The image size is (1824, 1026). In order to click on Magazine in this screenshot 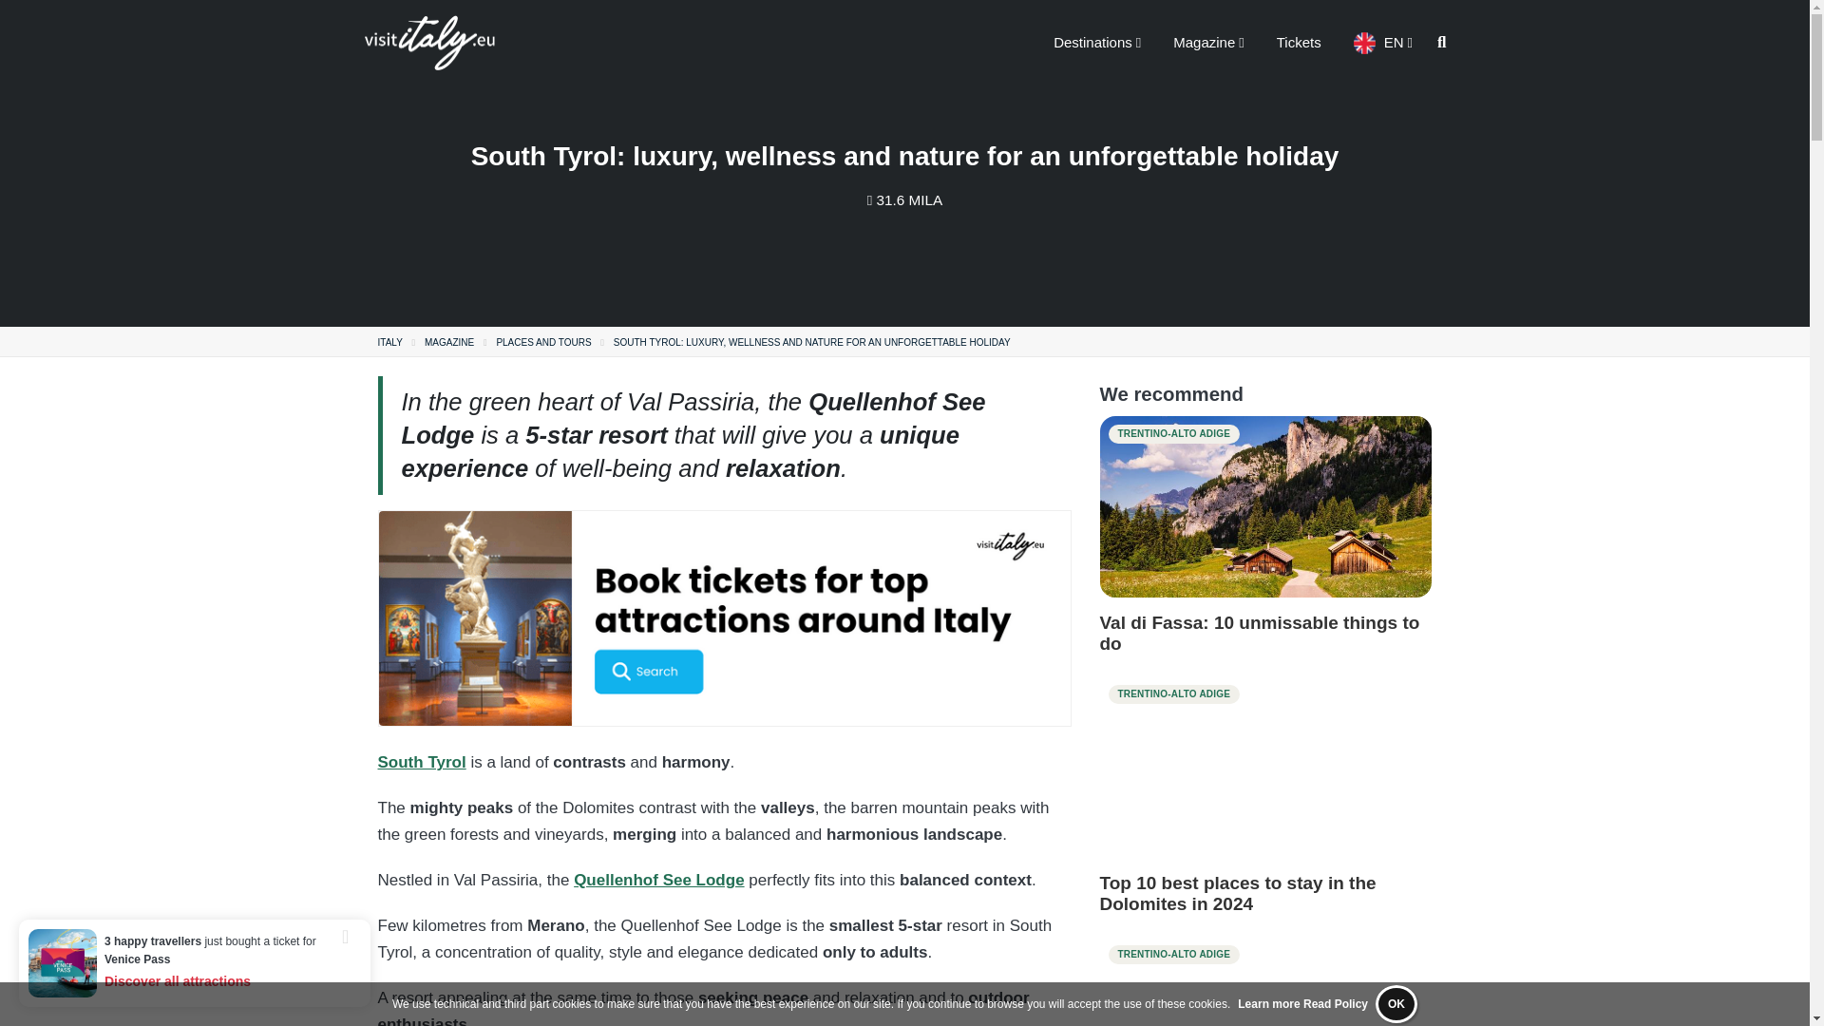, I will do `click(1208, 42)`.